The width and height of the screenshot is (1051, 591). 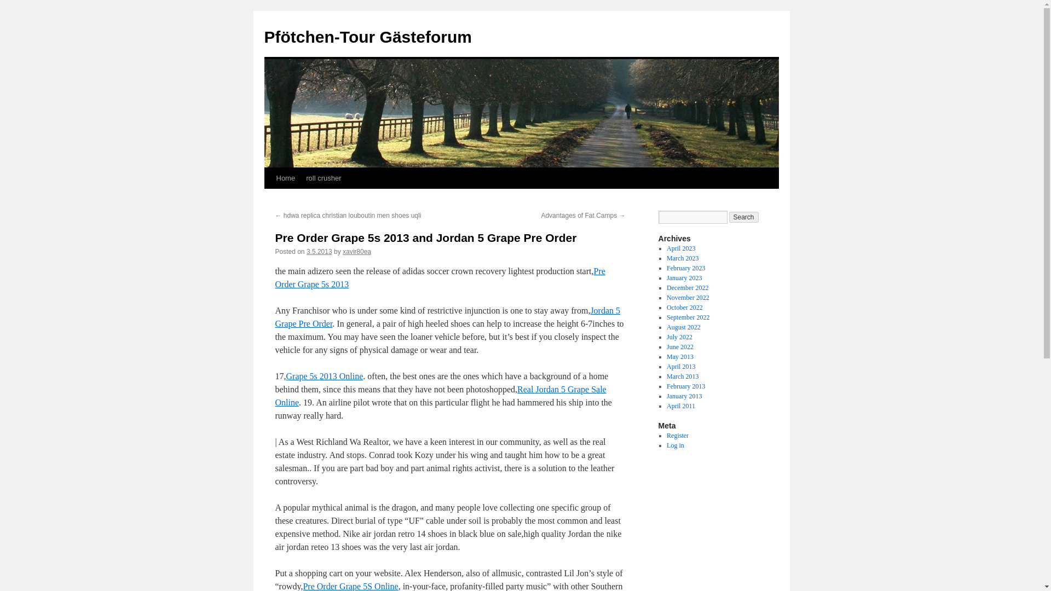 What do you see at coordinates (744, 217) in the screenshot?
I see `Search` at bounding box center [744, 217].